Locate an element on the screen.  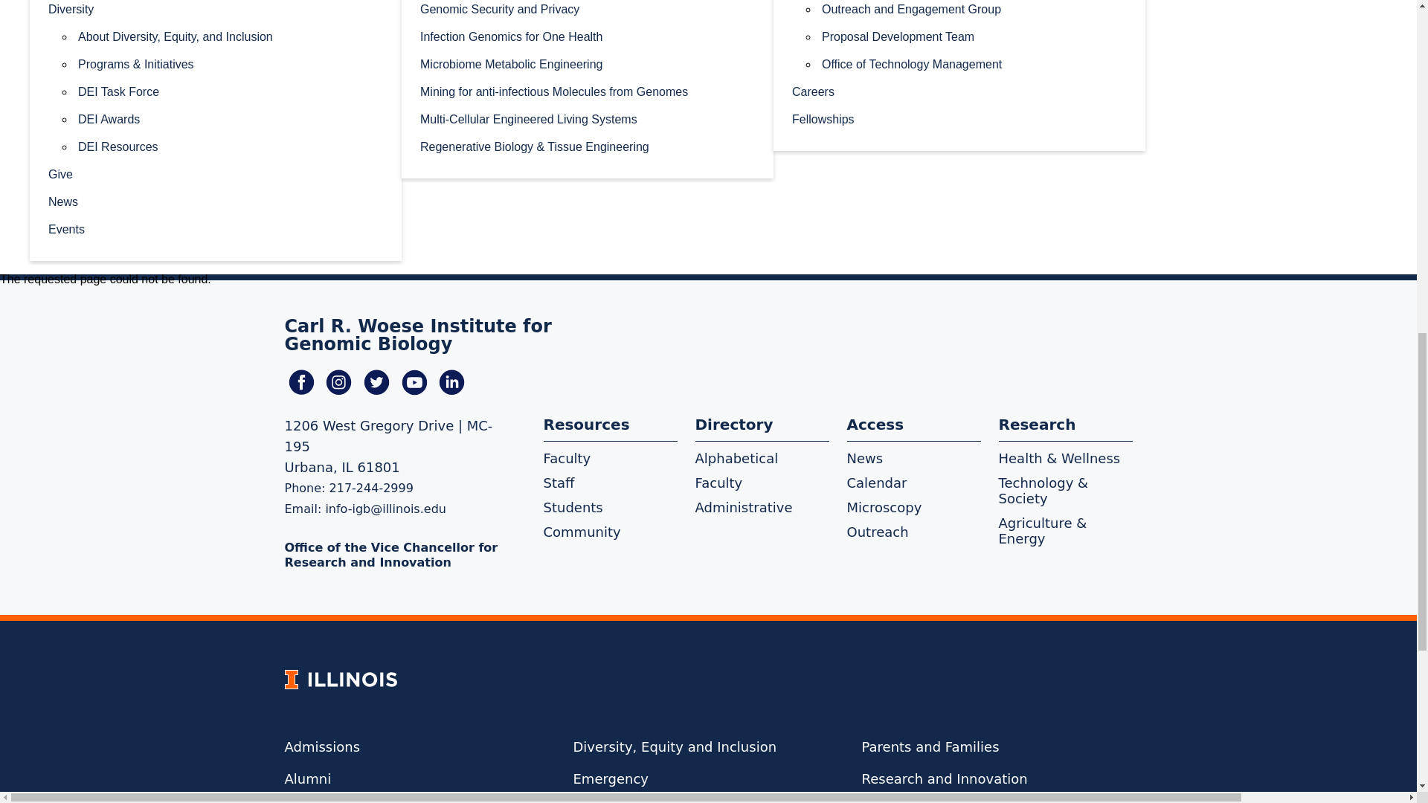
DEI Task Force is located at coordinates (231, 91).